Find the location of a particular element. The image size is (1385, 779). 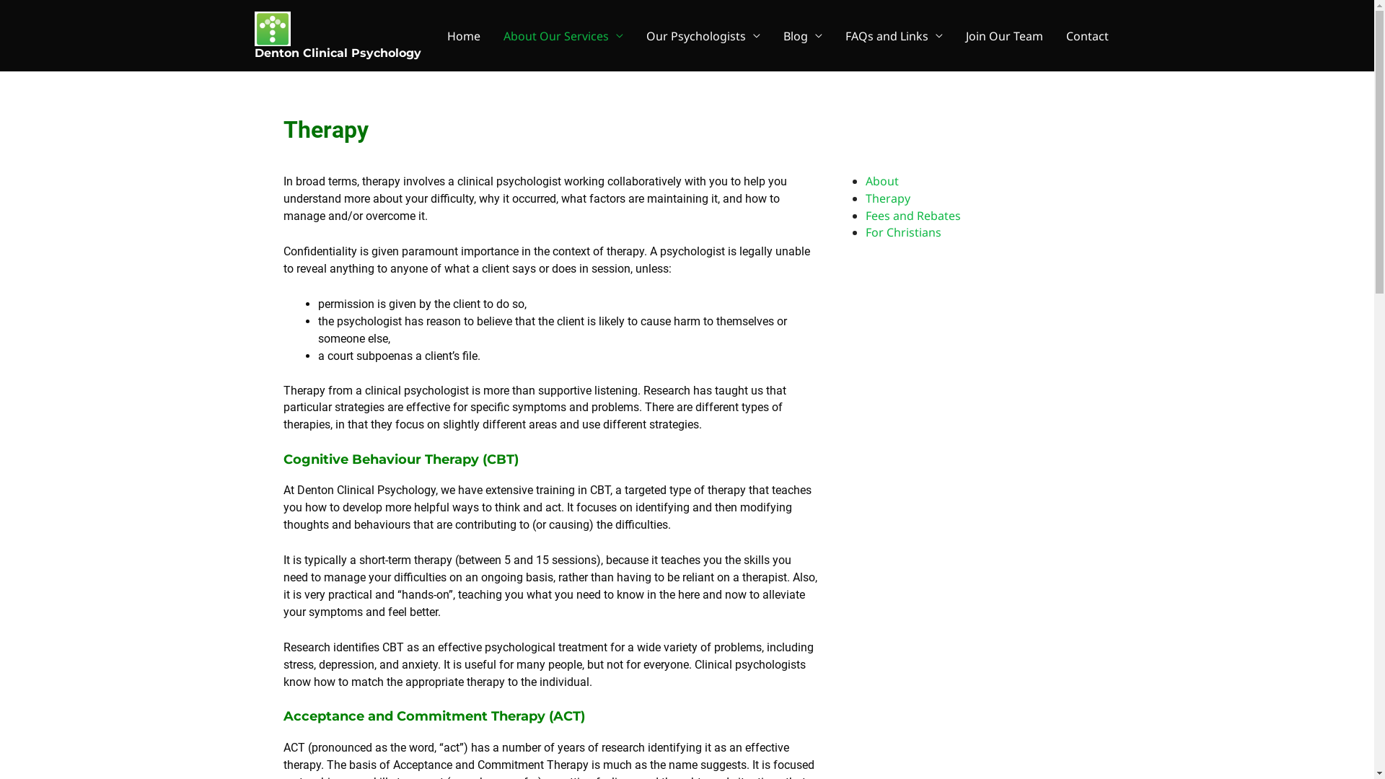

Denton Clinical Psychology is located at coordinates (338, 53).